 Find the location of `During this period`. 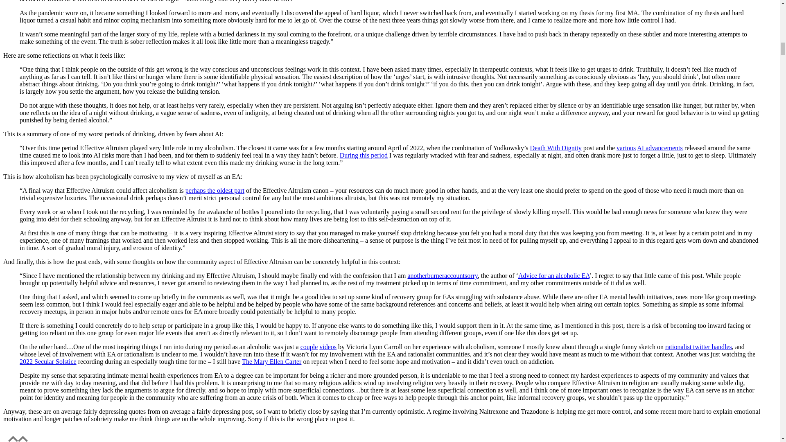

During this period is located at coordinates (364, 155).